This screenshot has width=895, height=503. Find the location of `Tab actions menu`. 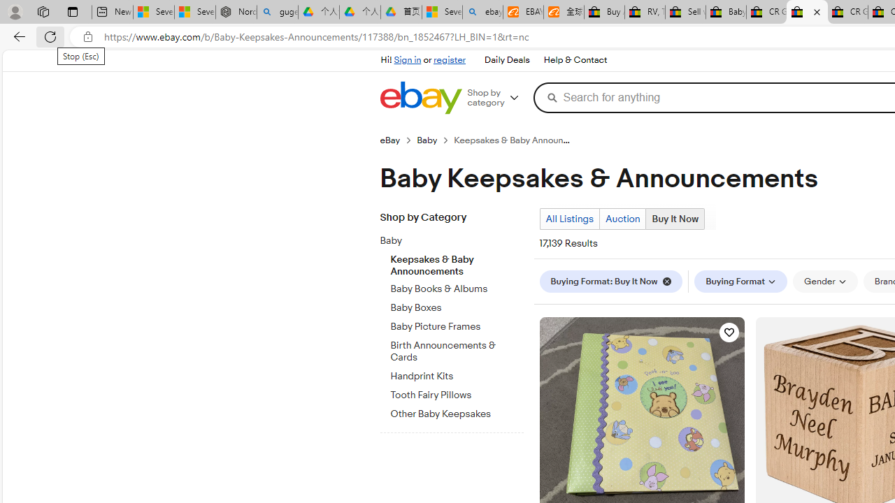

Tab actions menu is located at coordinates (73, 11).